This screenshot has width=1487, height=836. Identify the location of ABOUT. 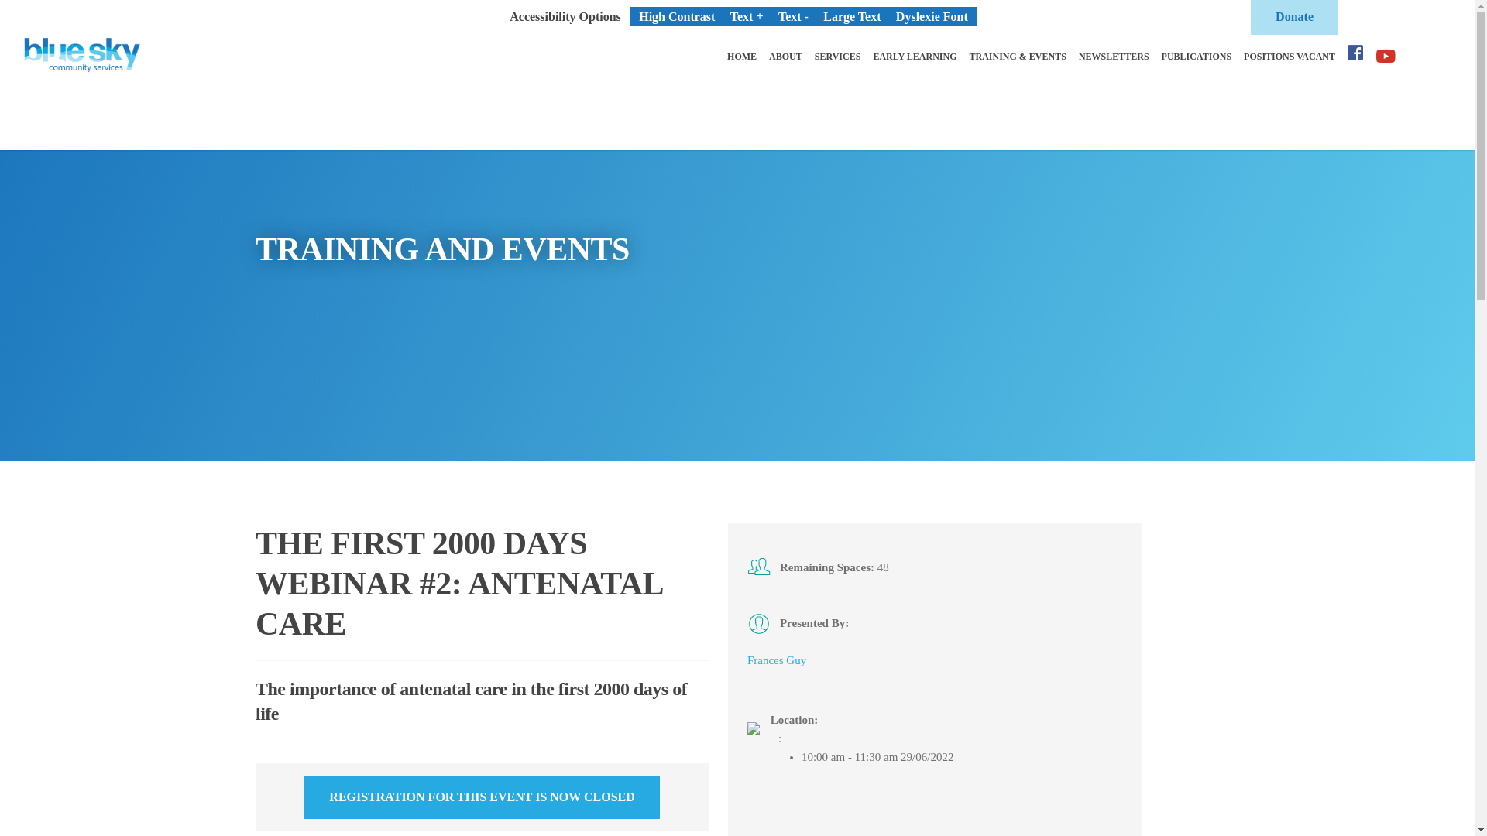
(785, 57).